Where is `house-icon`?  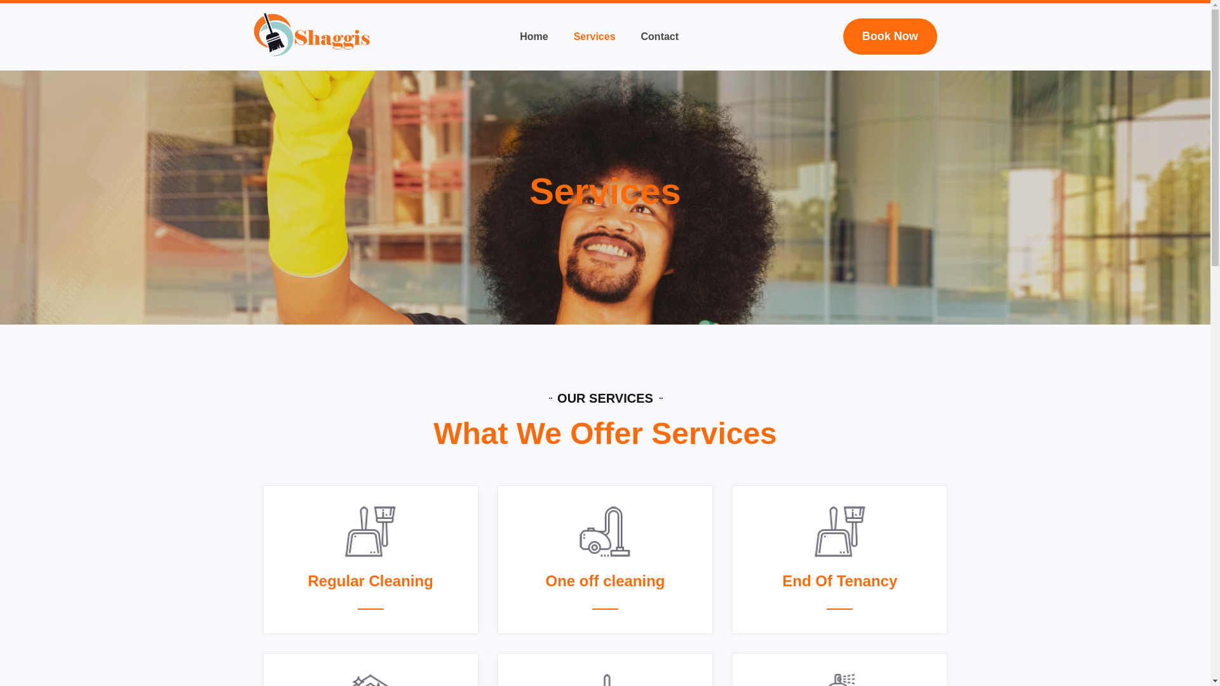
house-icon is located at coordinates (370, 680).